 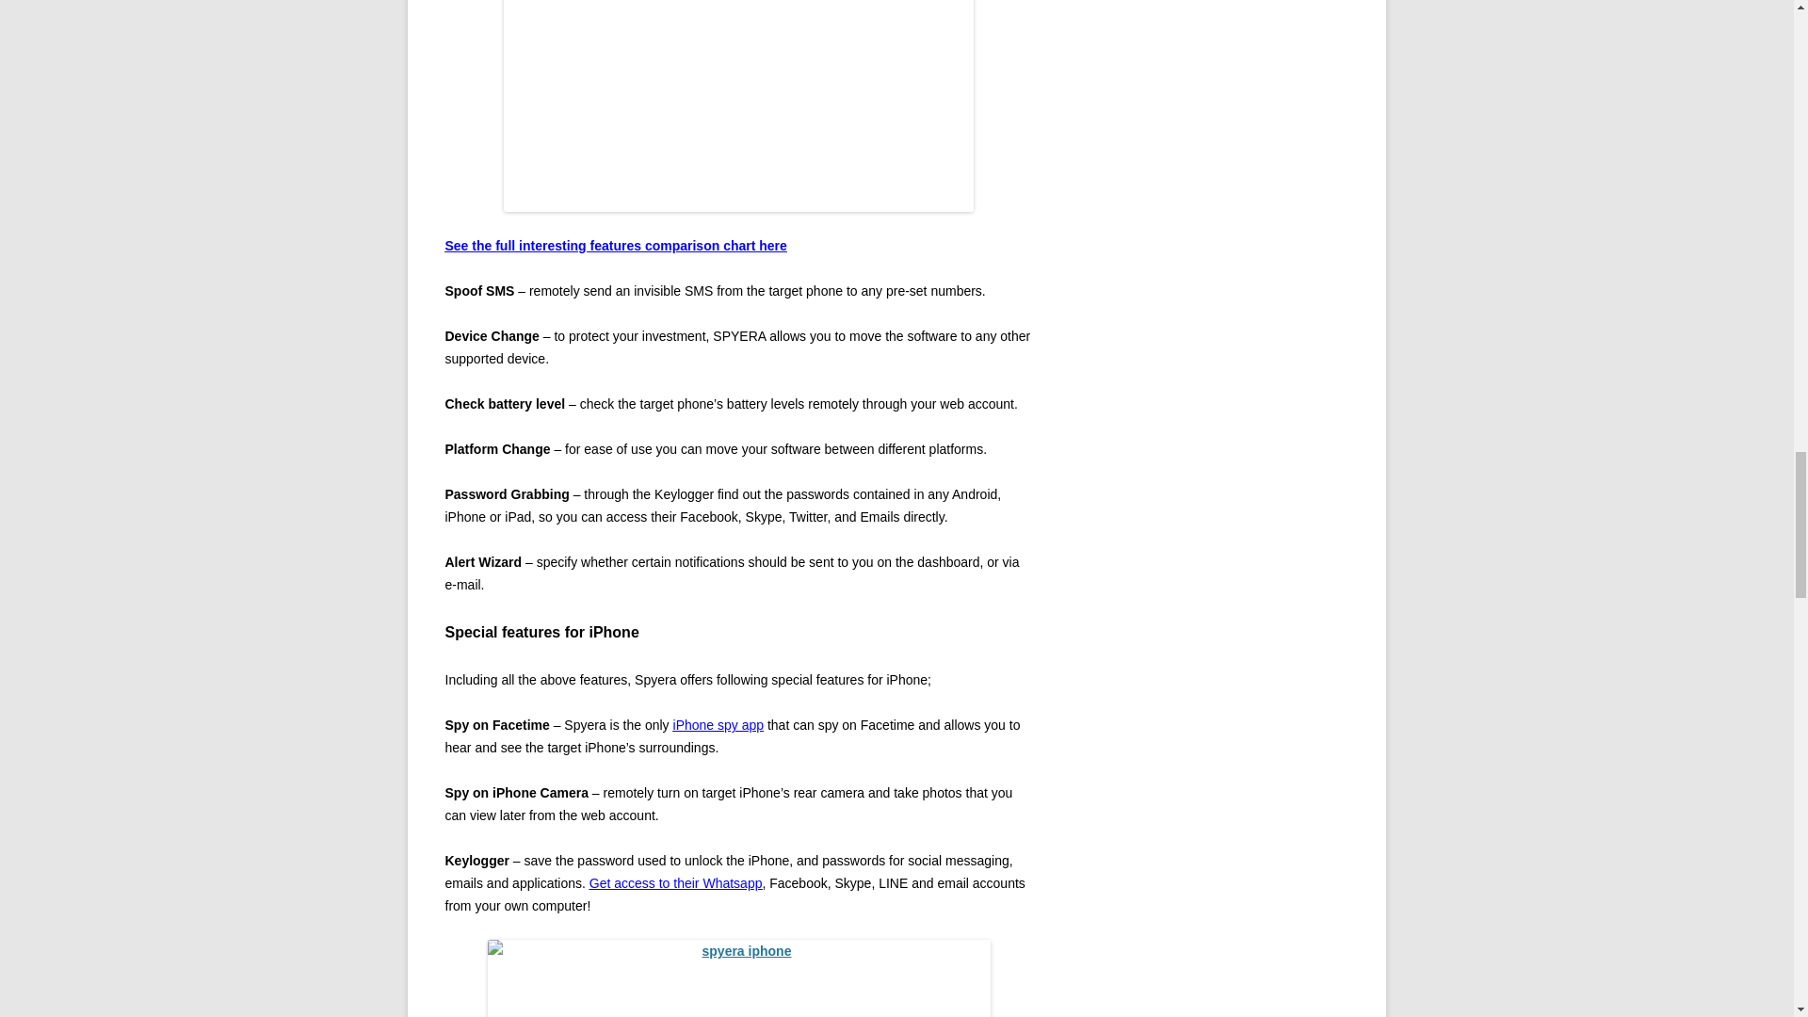 I want to click on iphone spy app, so click(x=718, y=725).